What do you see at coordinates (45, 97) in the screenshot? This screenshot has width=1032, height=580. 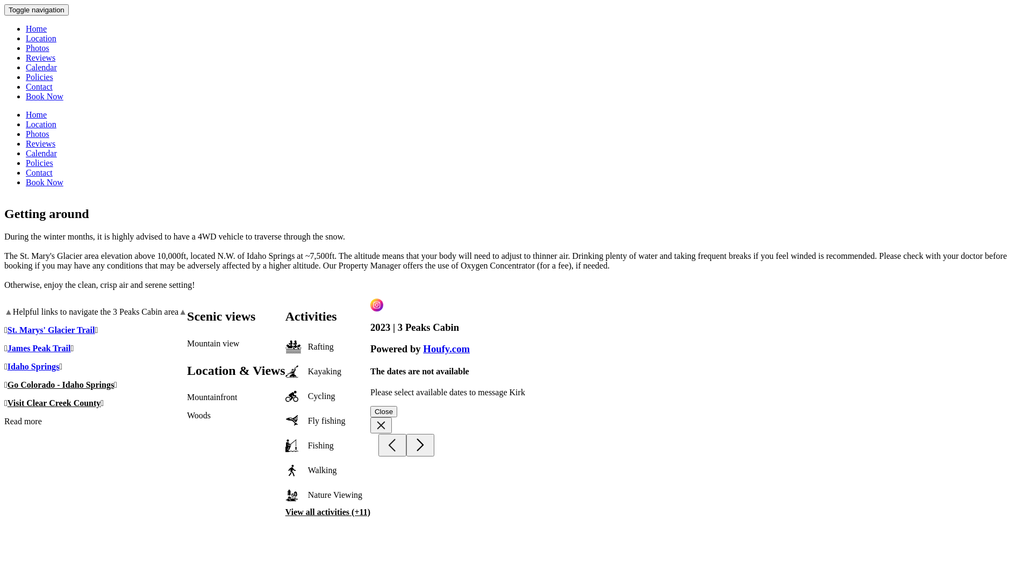 I see `Book Now` at bounding box center [45, 97].